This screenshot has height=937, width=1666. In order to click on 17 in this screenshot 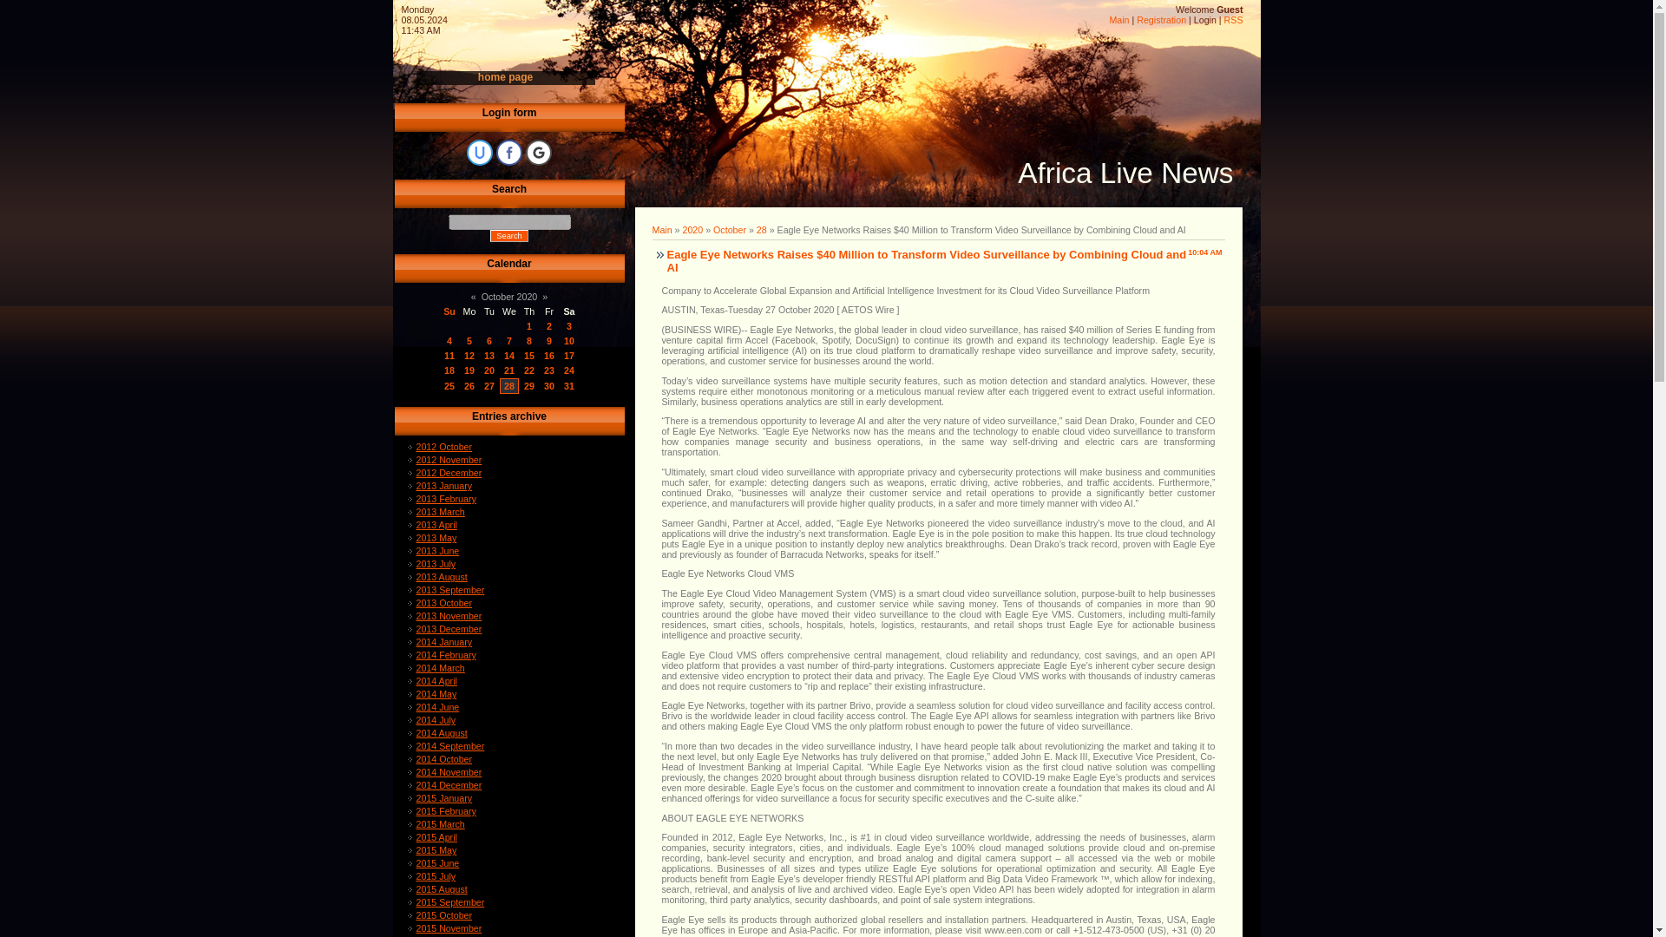, I will do `click(569, 355)`.